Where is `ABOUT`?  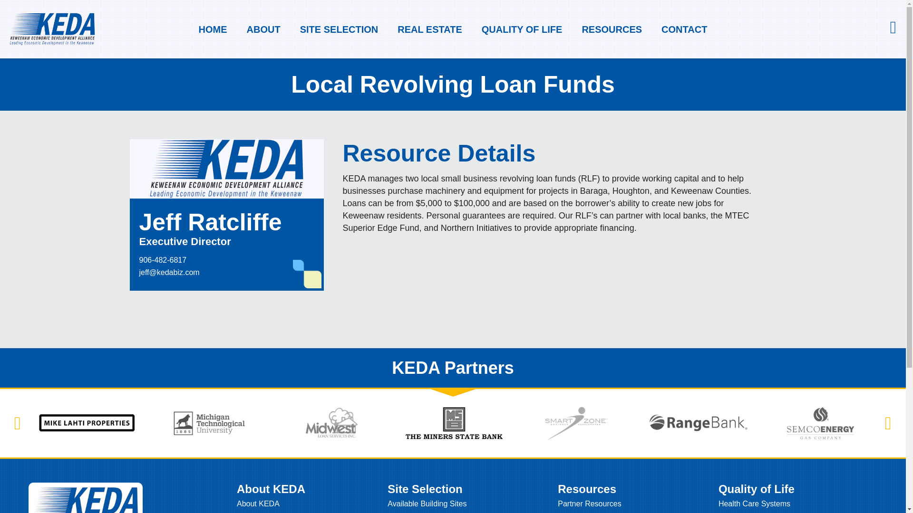
ABOUT is located at coordinates (263, 29).